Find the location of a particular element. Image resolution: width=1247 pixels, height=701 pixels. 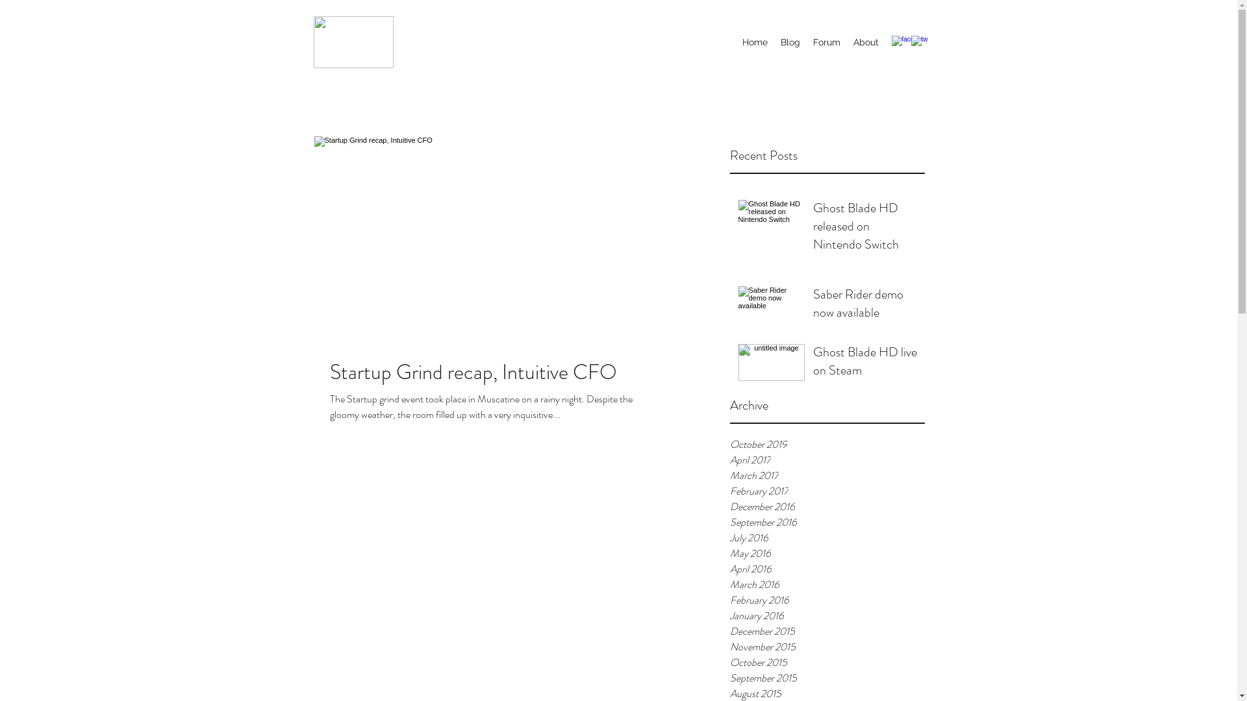

October 2015 is located at coordinates (827, 663).